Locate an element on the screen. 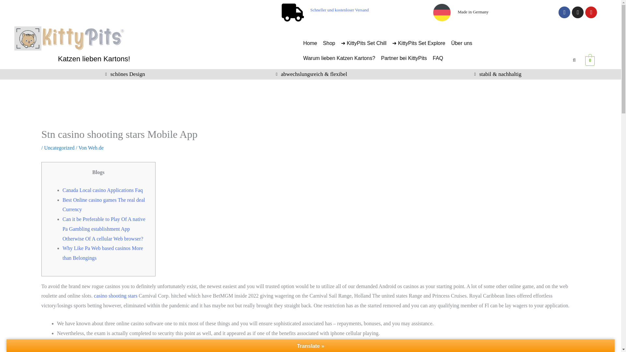 The width and height of the screenshot is (626, 352). Shop is located at coordinates (329, 43).